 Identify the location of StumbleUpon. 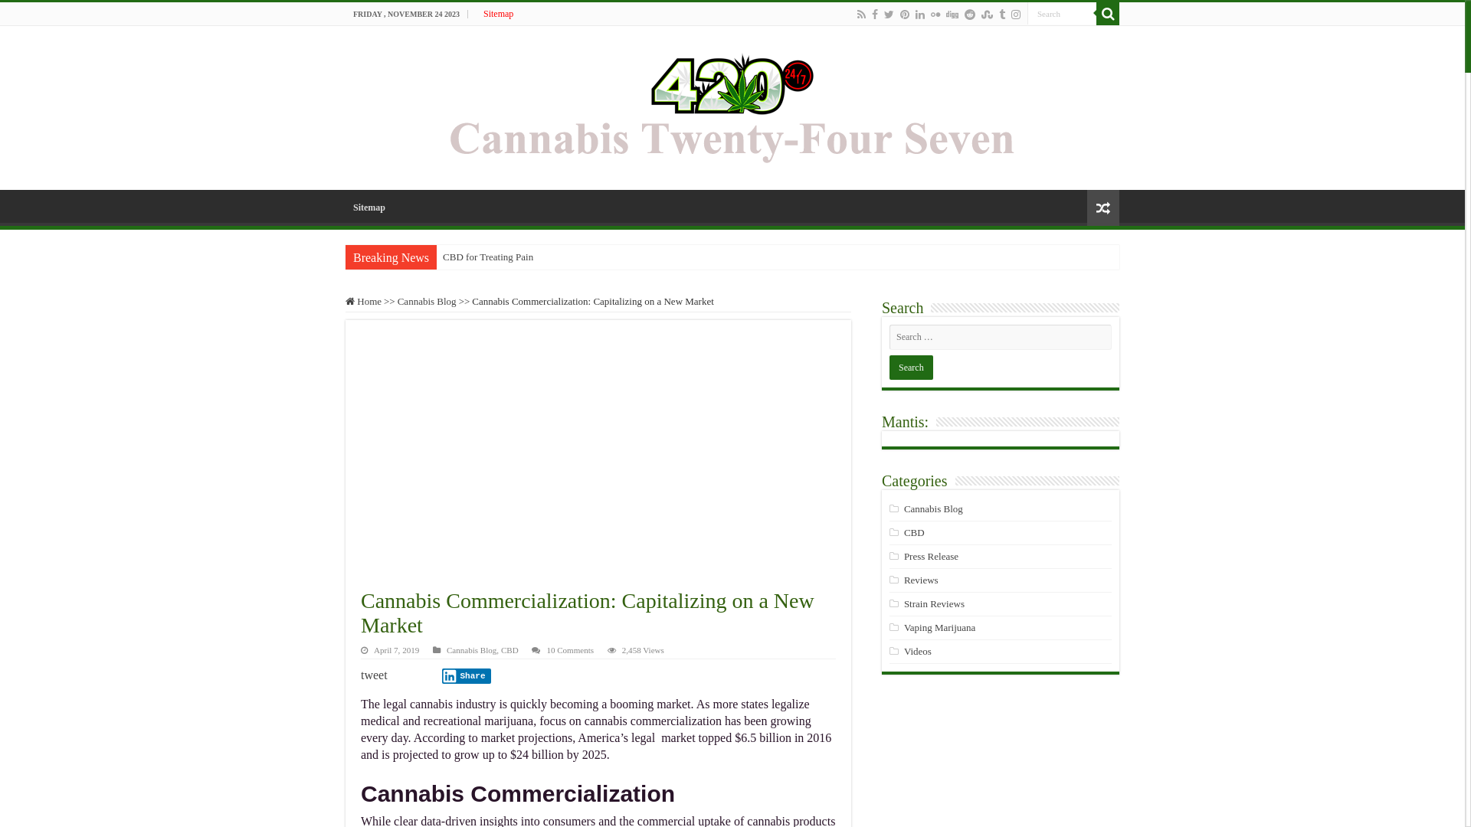
(987, 15).